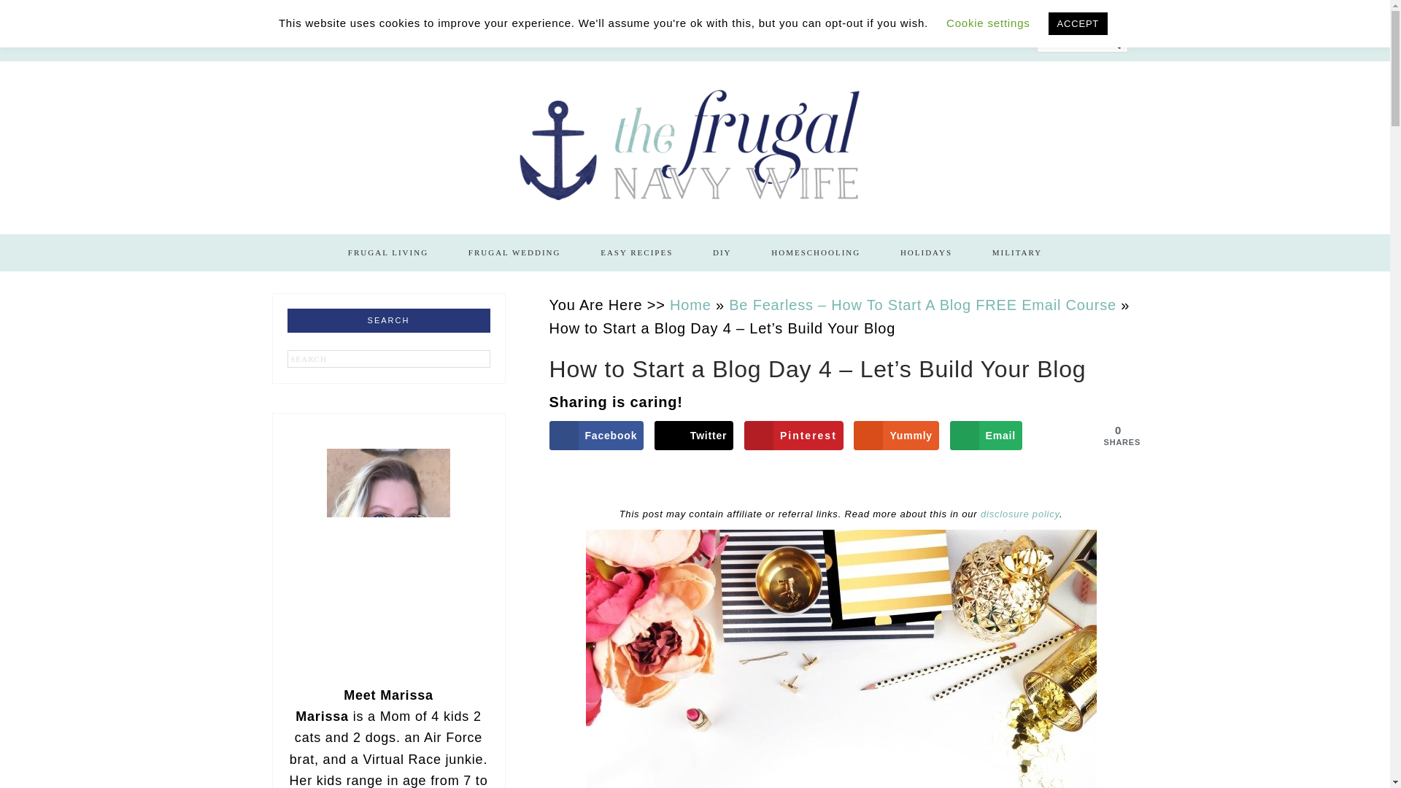 The image size is (1401, 788). What do you see at coordinates (9, 10) in the screenshot?
I see `Powered by Lead Stories' OpenShareCount'` at bounding box center [9, 10].